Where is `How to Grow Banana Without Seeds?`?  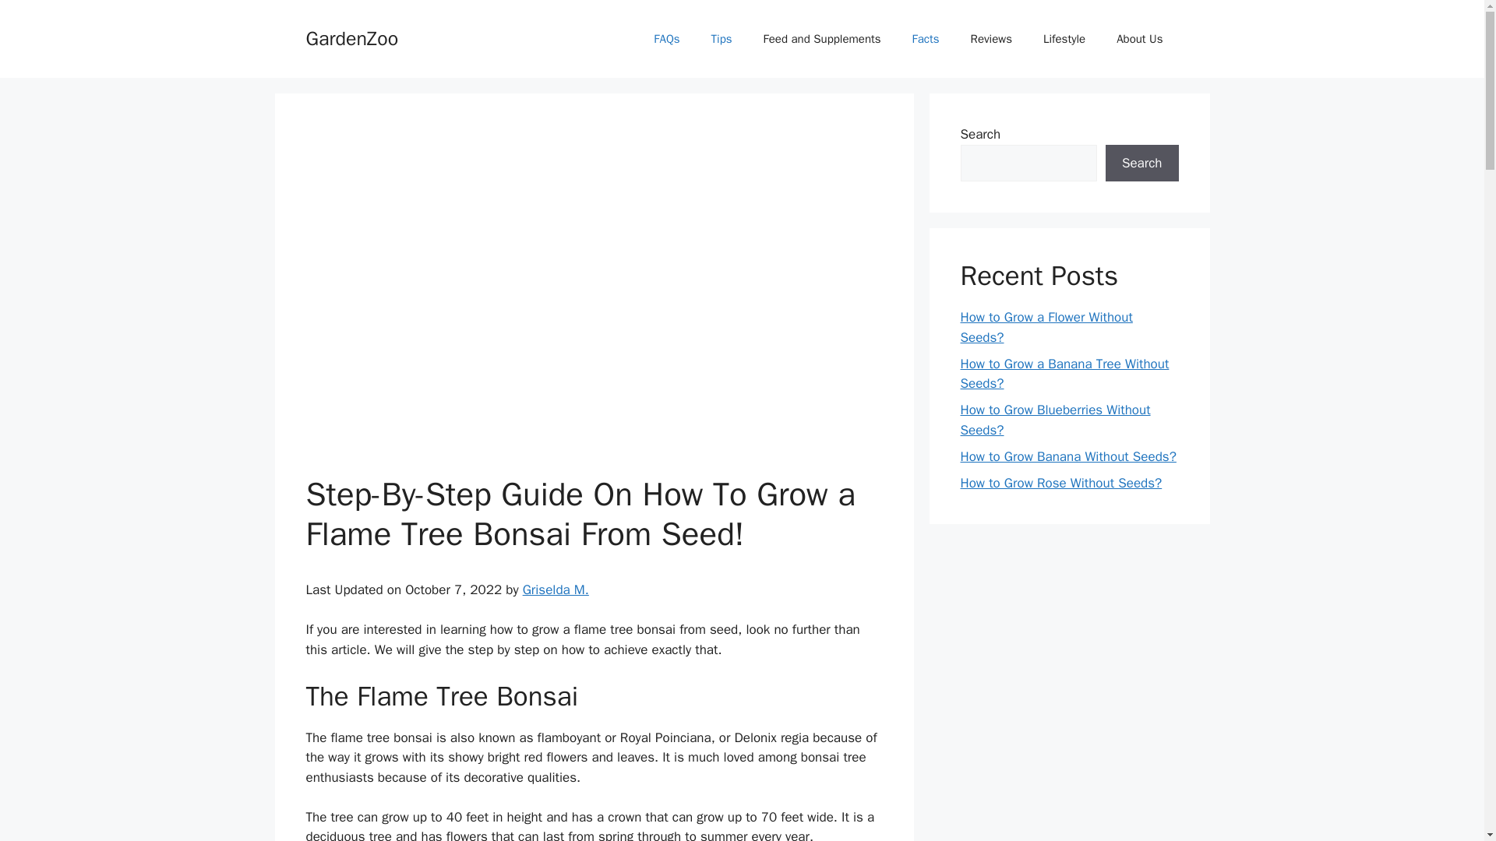 How to Grow Banana Without Seeds? is located at coordinates (1067, 456).